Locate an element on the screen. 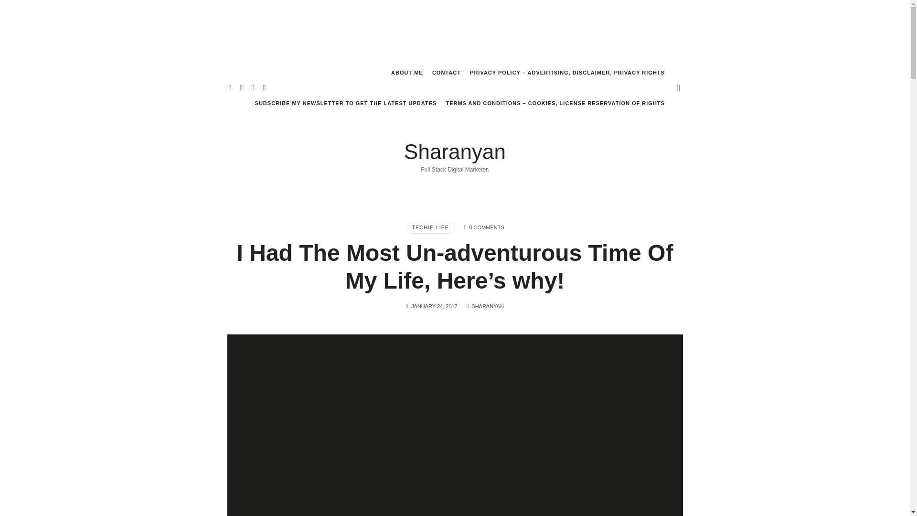 This screenshot has height=516, width=917. SUBSCRIBE MY NEWSLETTER TO GET THE LATEST UPDATES is located at coordinates (346, 103).